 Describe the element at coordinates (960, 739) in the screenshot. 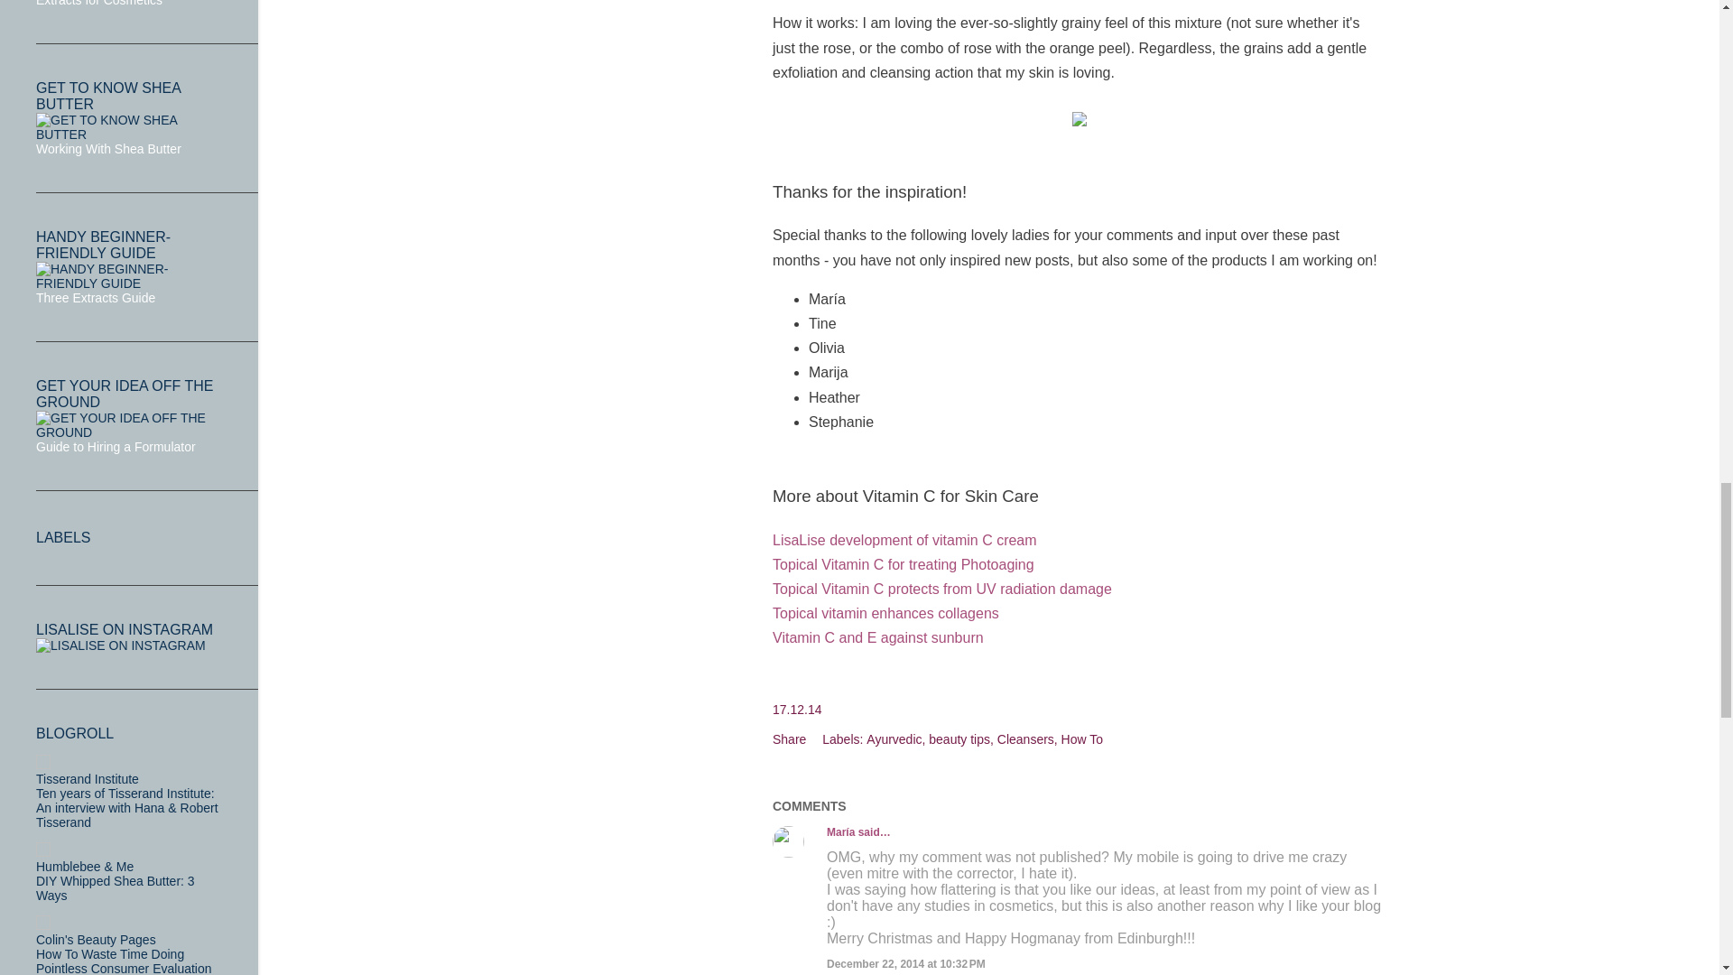

I see `beauty tips` at that location.